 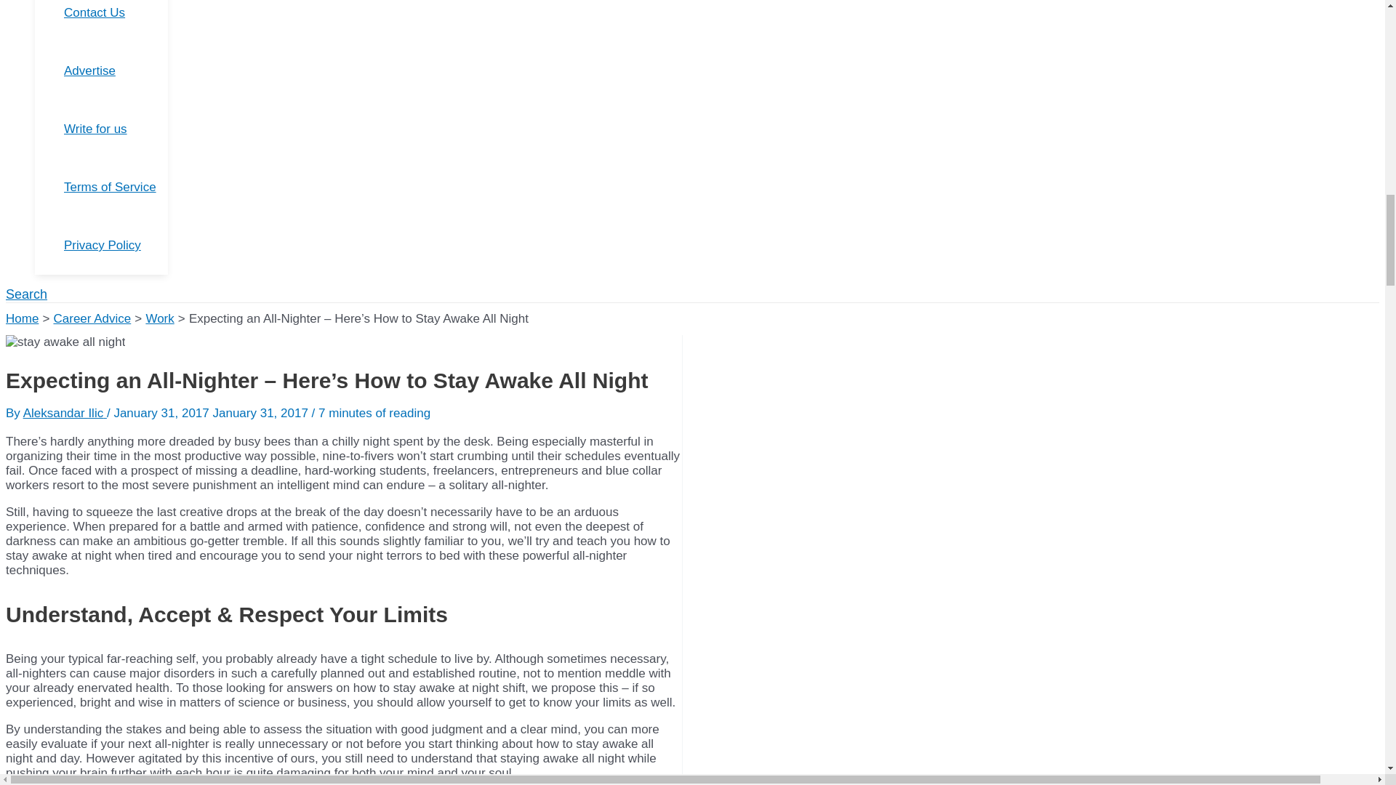 What do you see at coordinates (65, 413) in the screenshot?
I see `View all posts by Aleksandar Ilic` at bounding box center [65, 413].